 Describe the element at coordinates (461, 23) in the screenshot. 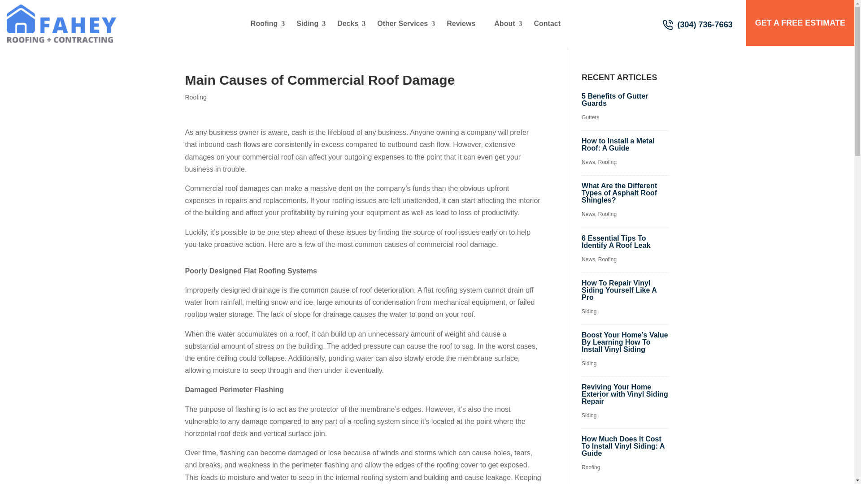

I see `Reviews` at that location.